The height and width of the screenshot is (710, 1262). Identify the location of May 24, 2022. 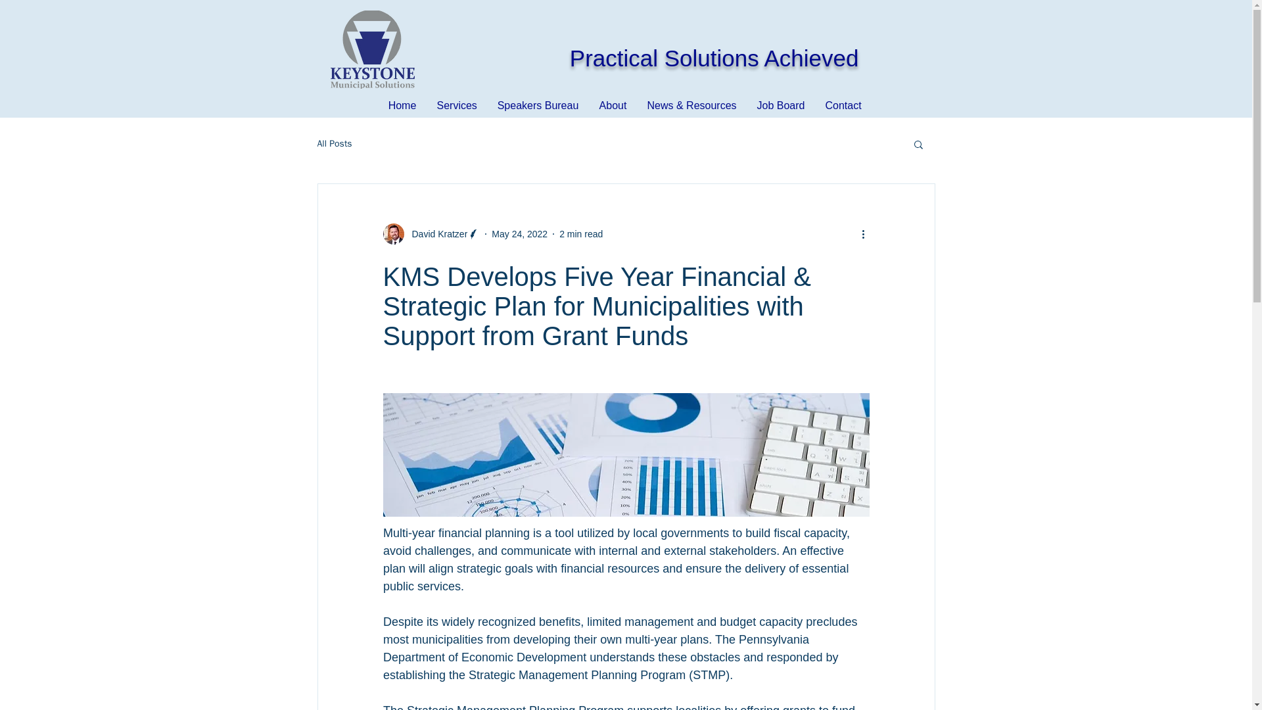
(519, 233).